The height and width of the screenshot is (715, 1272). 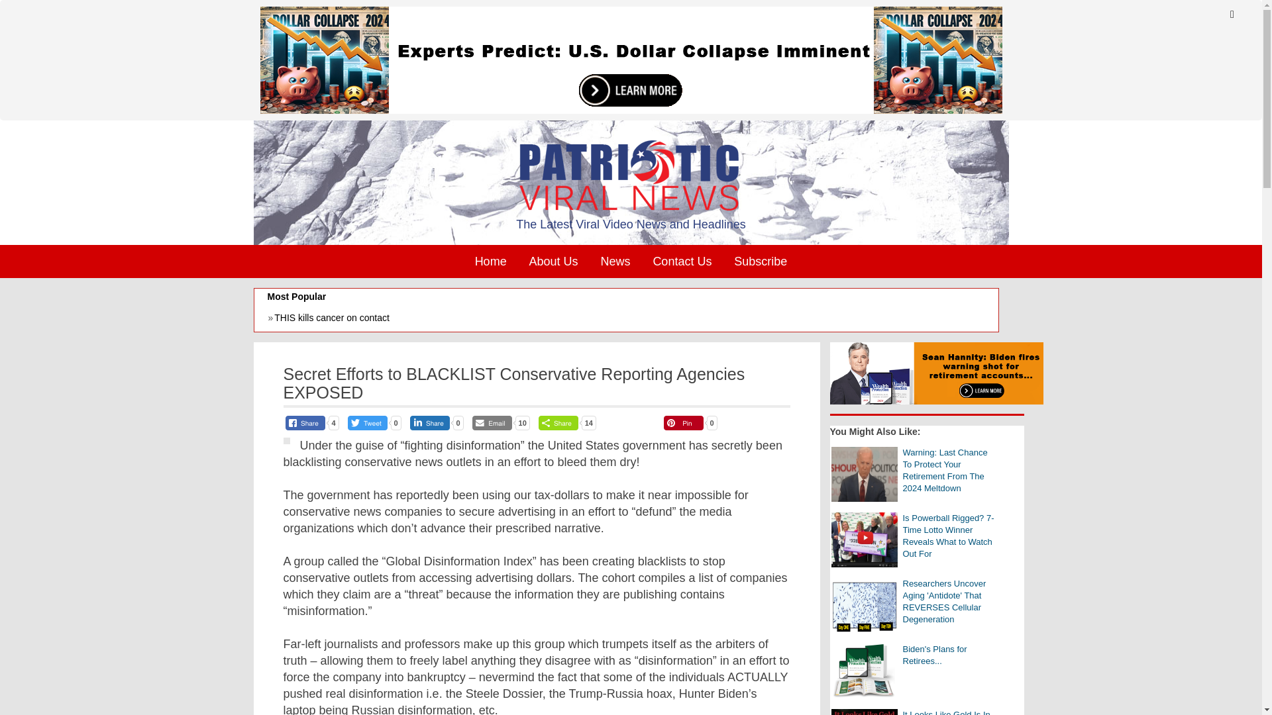 What do you see at coordinates (863, 712) in the screenshot?
I see `It Looks Like Gold Is In Trouble` at bounding box center [863, 712].